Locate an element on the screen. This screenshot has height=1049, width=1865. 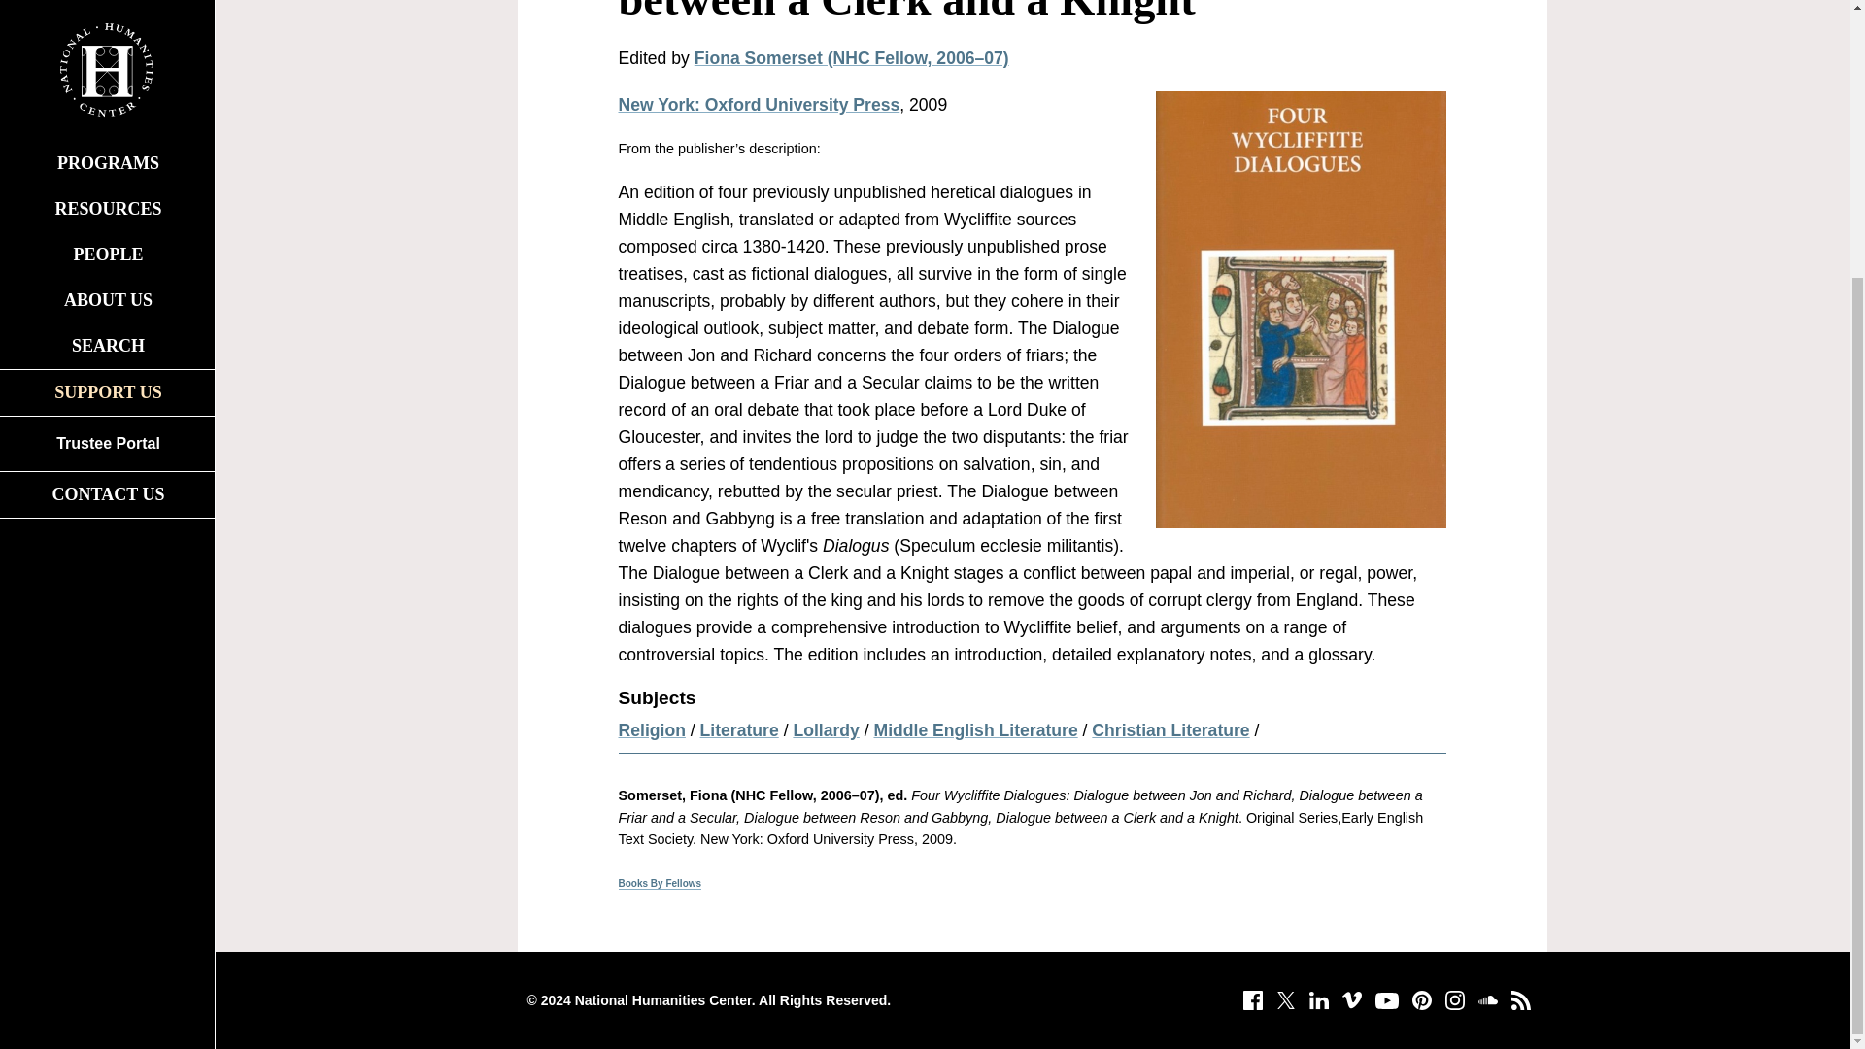
LinkedIn is located at coordinates (1318, 1000).